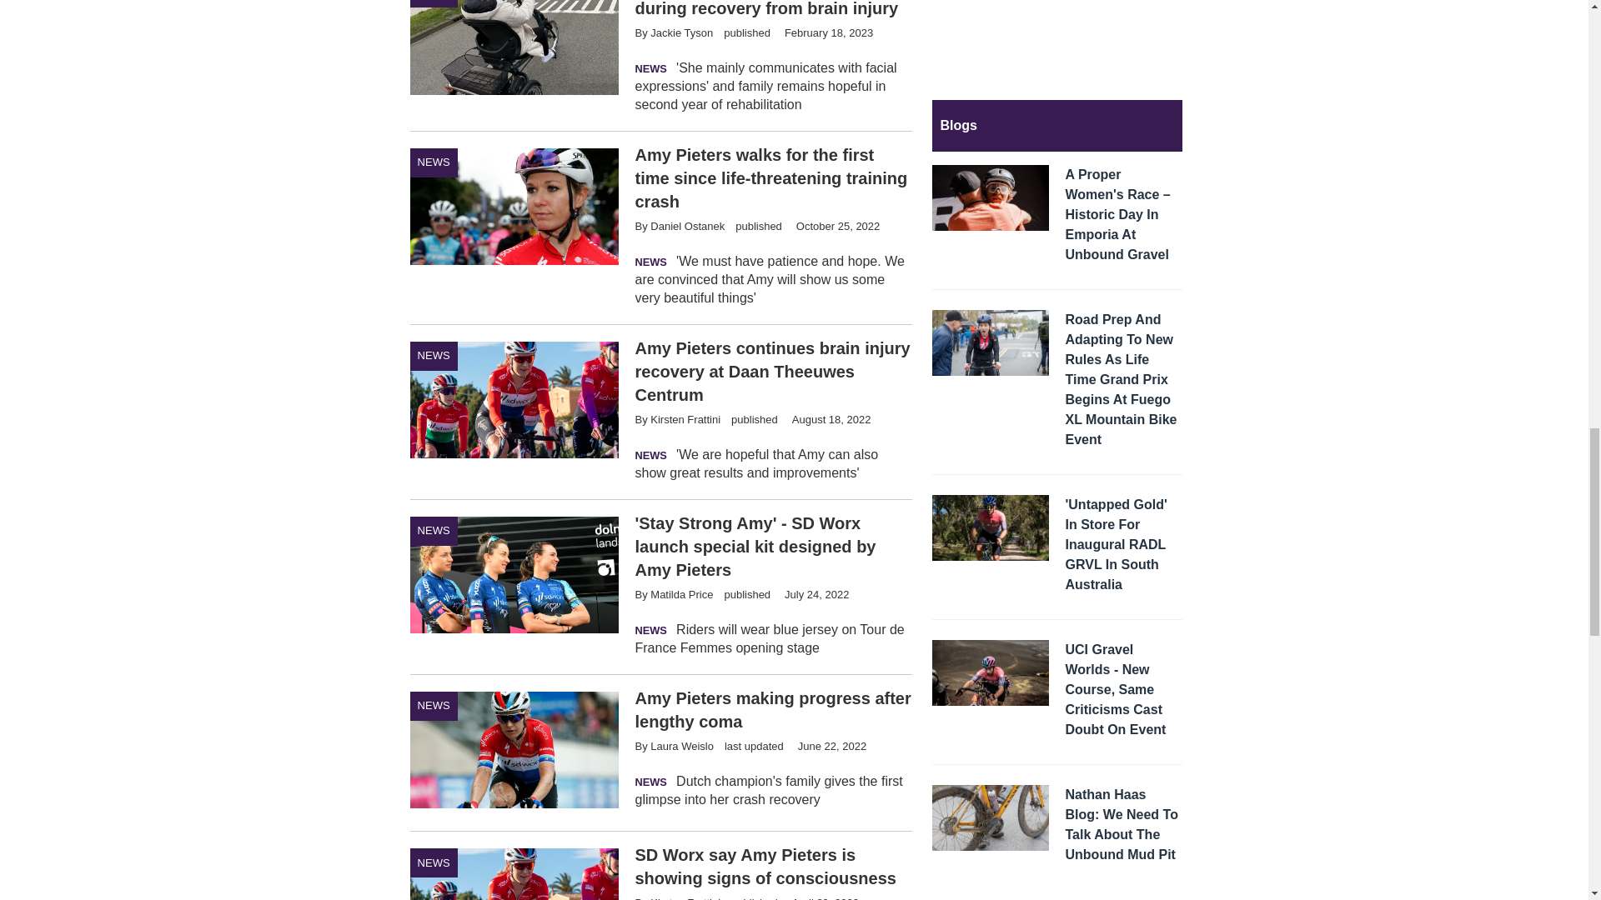  What do you see at coordinates (1124, 827) in the screenshot?
I see `Nathan Haas blog: We need to talk about the Unbound mud pit` at bounding box center [1124, 827].